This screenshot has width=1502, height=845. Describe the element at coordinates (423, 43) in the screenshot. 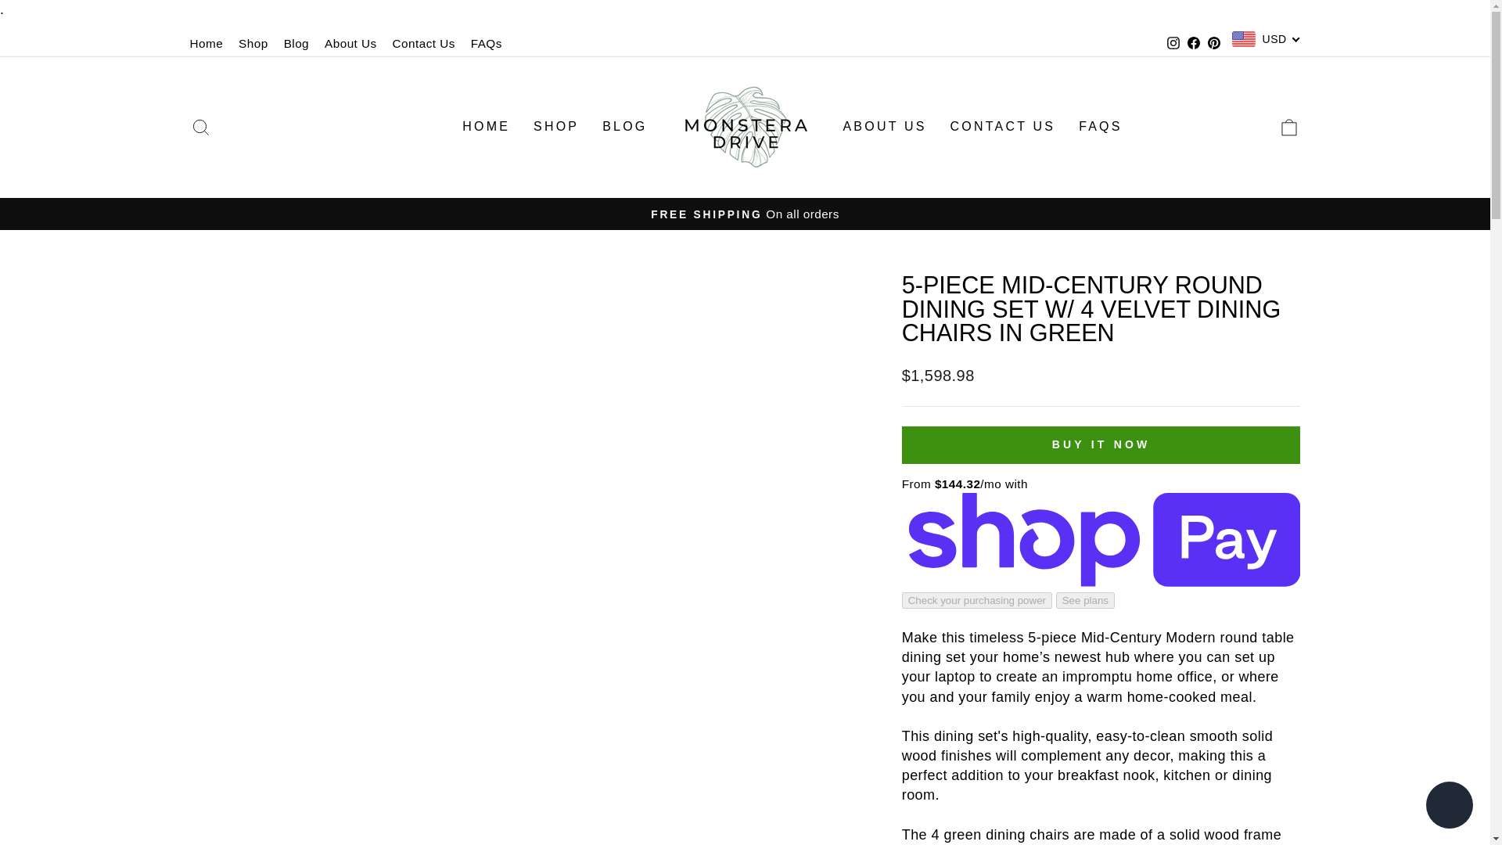

I see `Contact Us` at that location.